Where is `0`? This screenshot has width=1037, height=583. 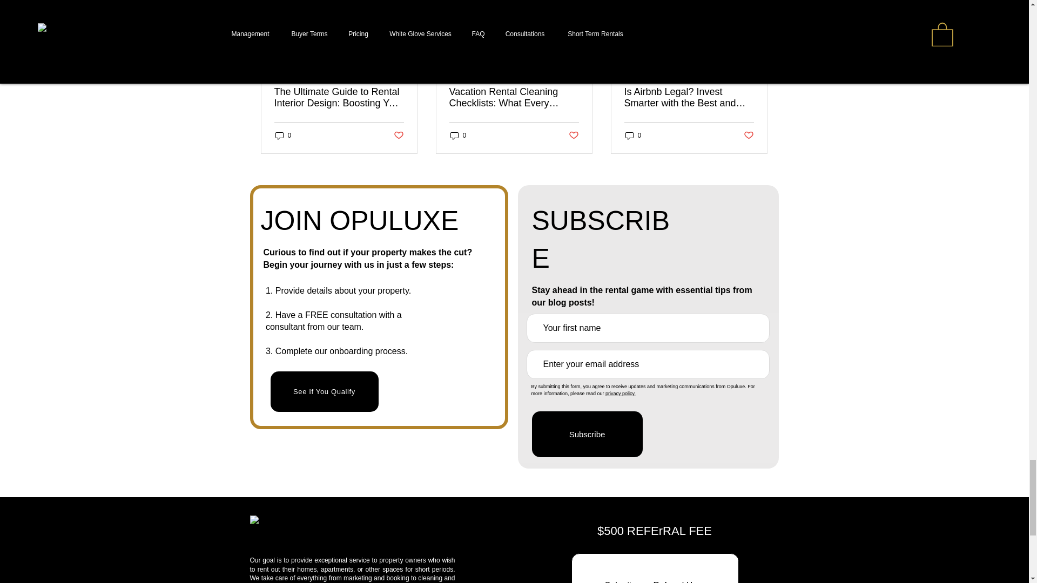
0 is located at coordinates (633, 135).